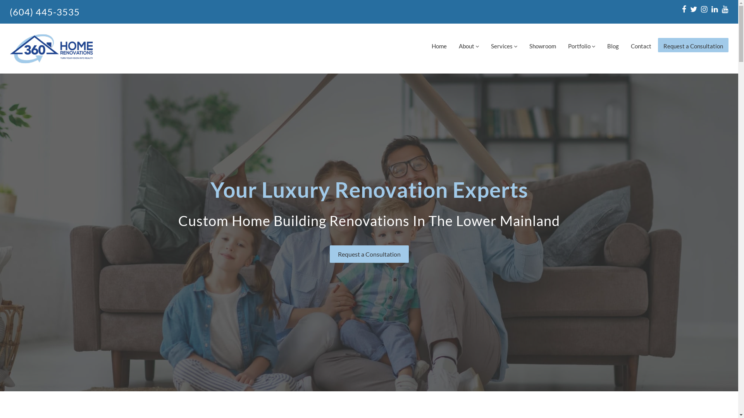 This screenshot has width=744, height=418. I want to click on Portfolio, so click(582, 45).